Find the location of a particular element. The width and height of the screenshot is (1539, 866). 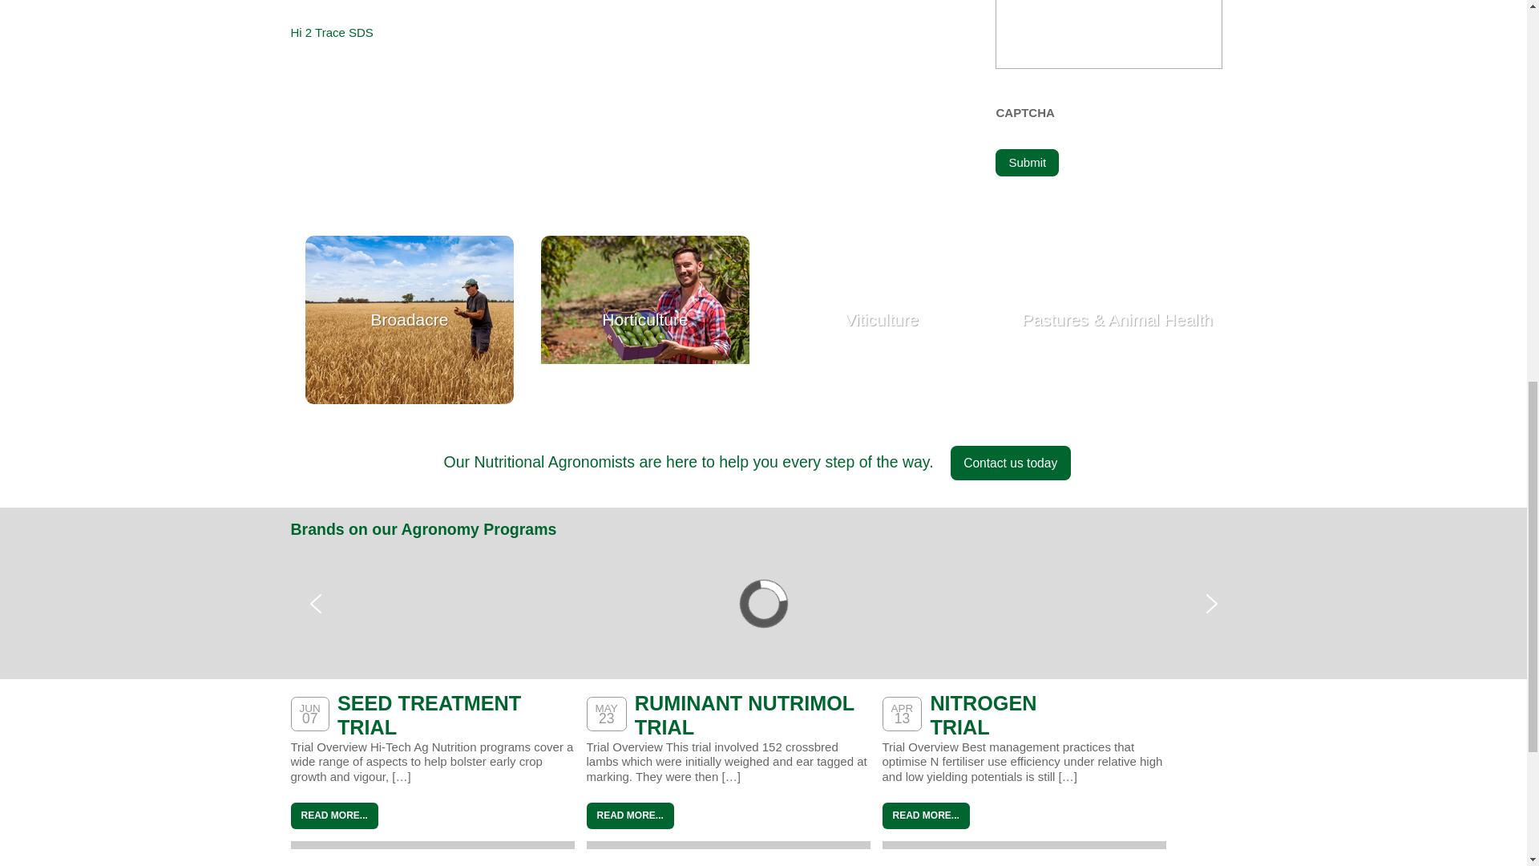

READ MORE... is located at coordinates (333, 815).